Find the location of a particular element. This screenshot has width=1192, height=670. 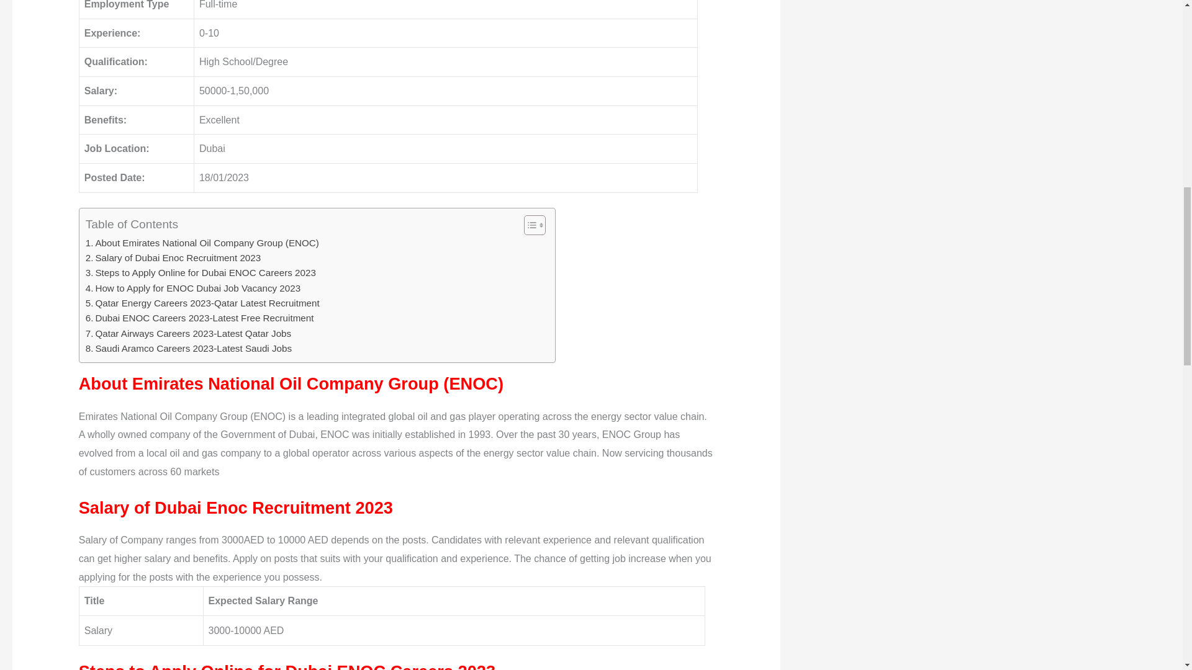

Saudi Aramco Careers 2023-Latest Saudi Jobs is located at coordinates (189, 348).